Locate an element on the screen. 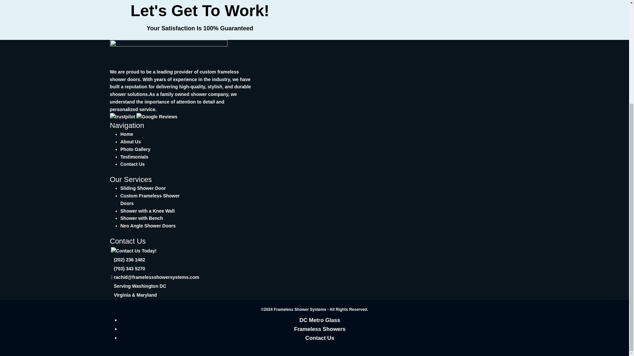 Image resolution: width=634 pixels, height=356 pixels. Testimonials is located at coordinates (156, 157).